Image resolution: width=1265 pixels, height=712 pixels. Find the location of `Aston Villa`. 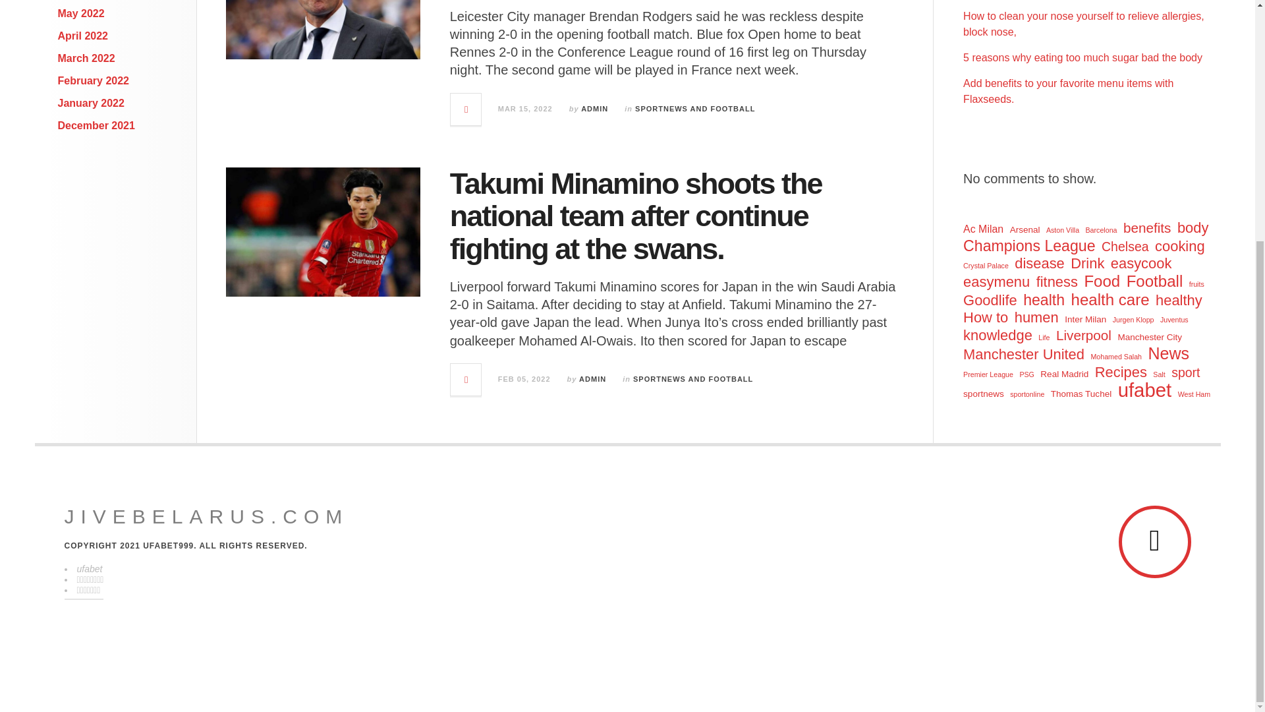

Aston Villa is located at coordinates (1062, 229).